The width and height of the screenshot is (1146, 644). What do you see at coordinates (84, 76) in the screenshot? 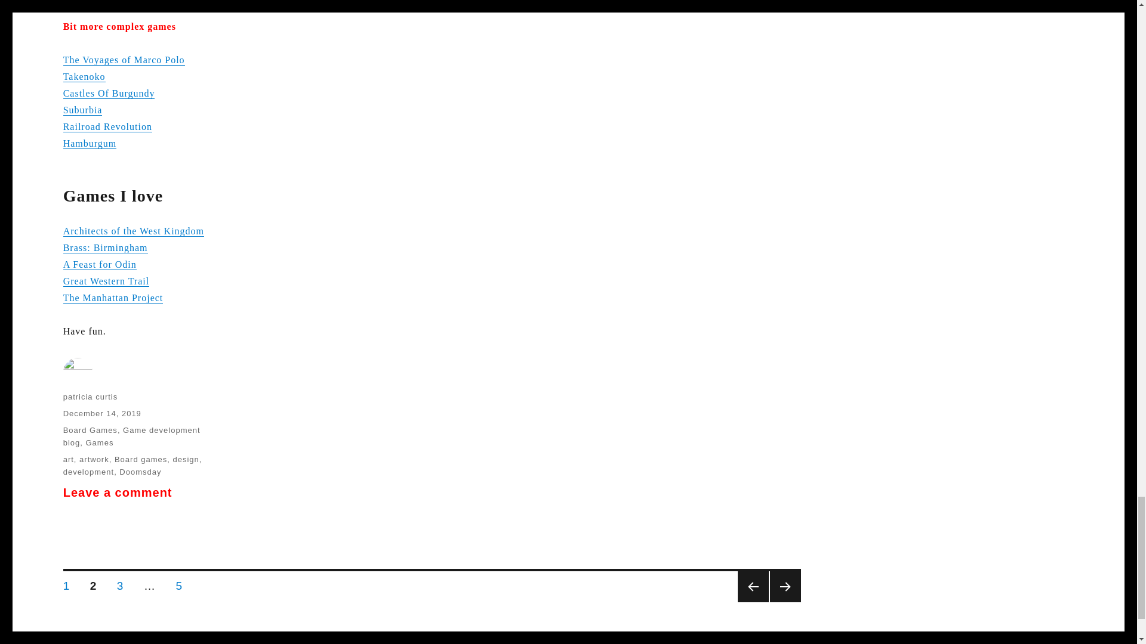
I see `Takenoko` at bounding box center [84, 76].